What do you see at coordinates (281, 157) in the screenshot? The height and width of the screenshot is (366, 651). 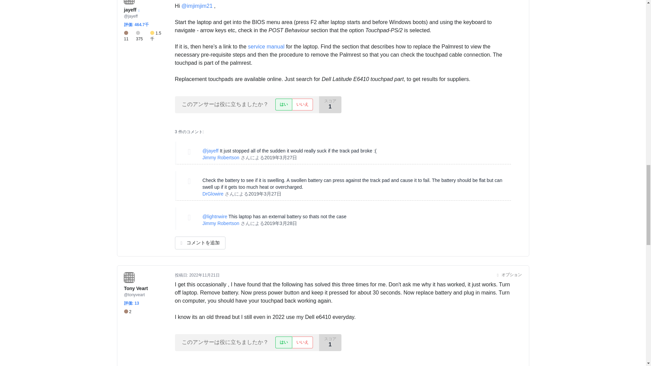 I see `Wed, 27 Mar 2019 08:16:17 -0700` at bounding box center [281, 157].